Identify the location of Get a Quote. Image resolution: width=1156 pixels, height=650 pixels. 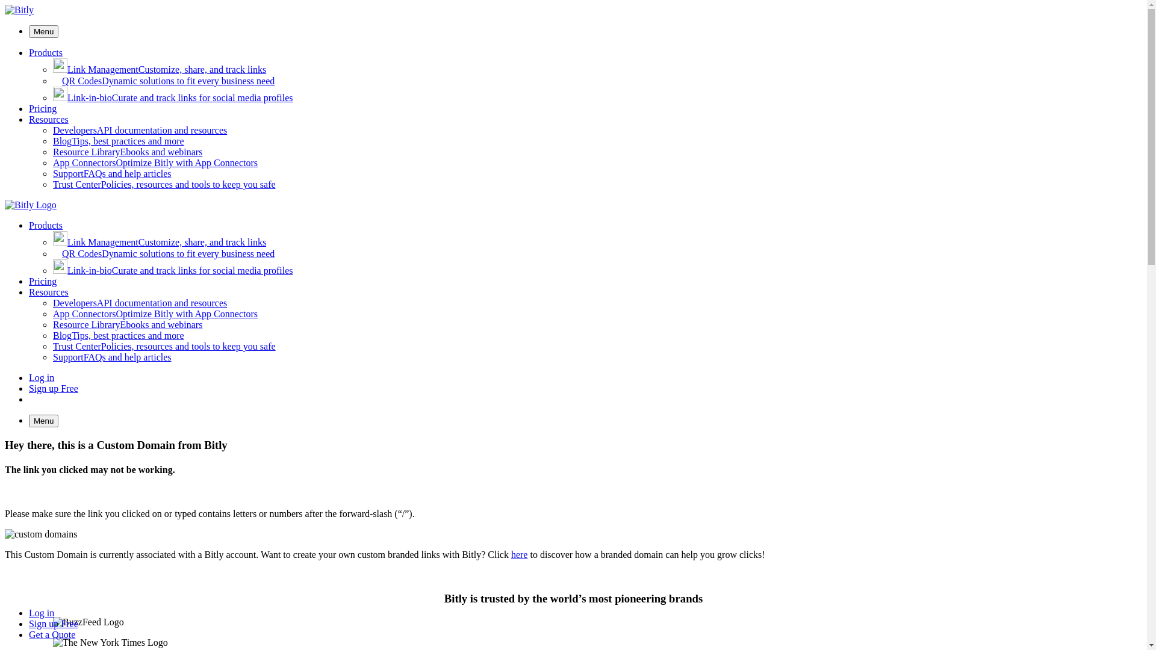
(52, 634).